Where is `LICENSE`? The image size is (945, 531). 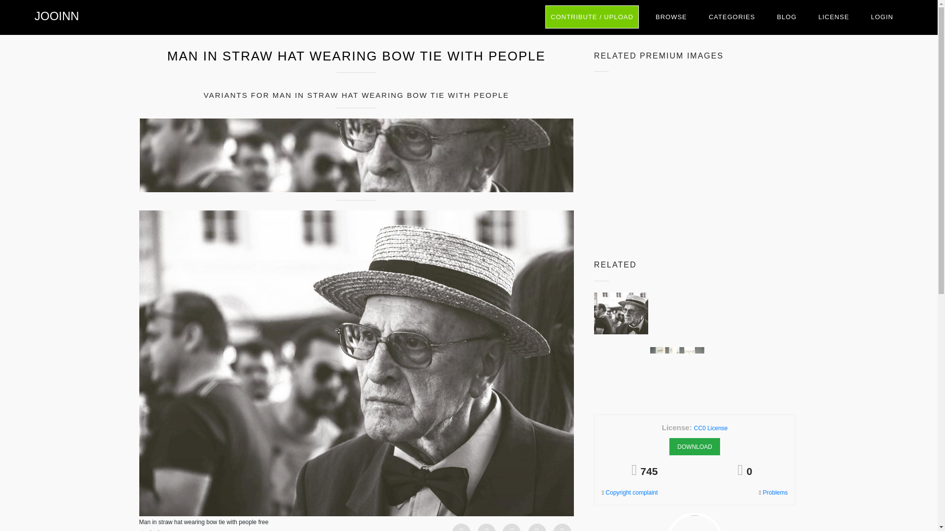 LICENSE is located at coordinates (834, 17).